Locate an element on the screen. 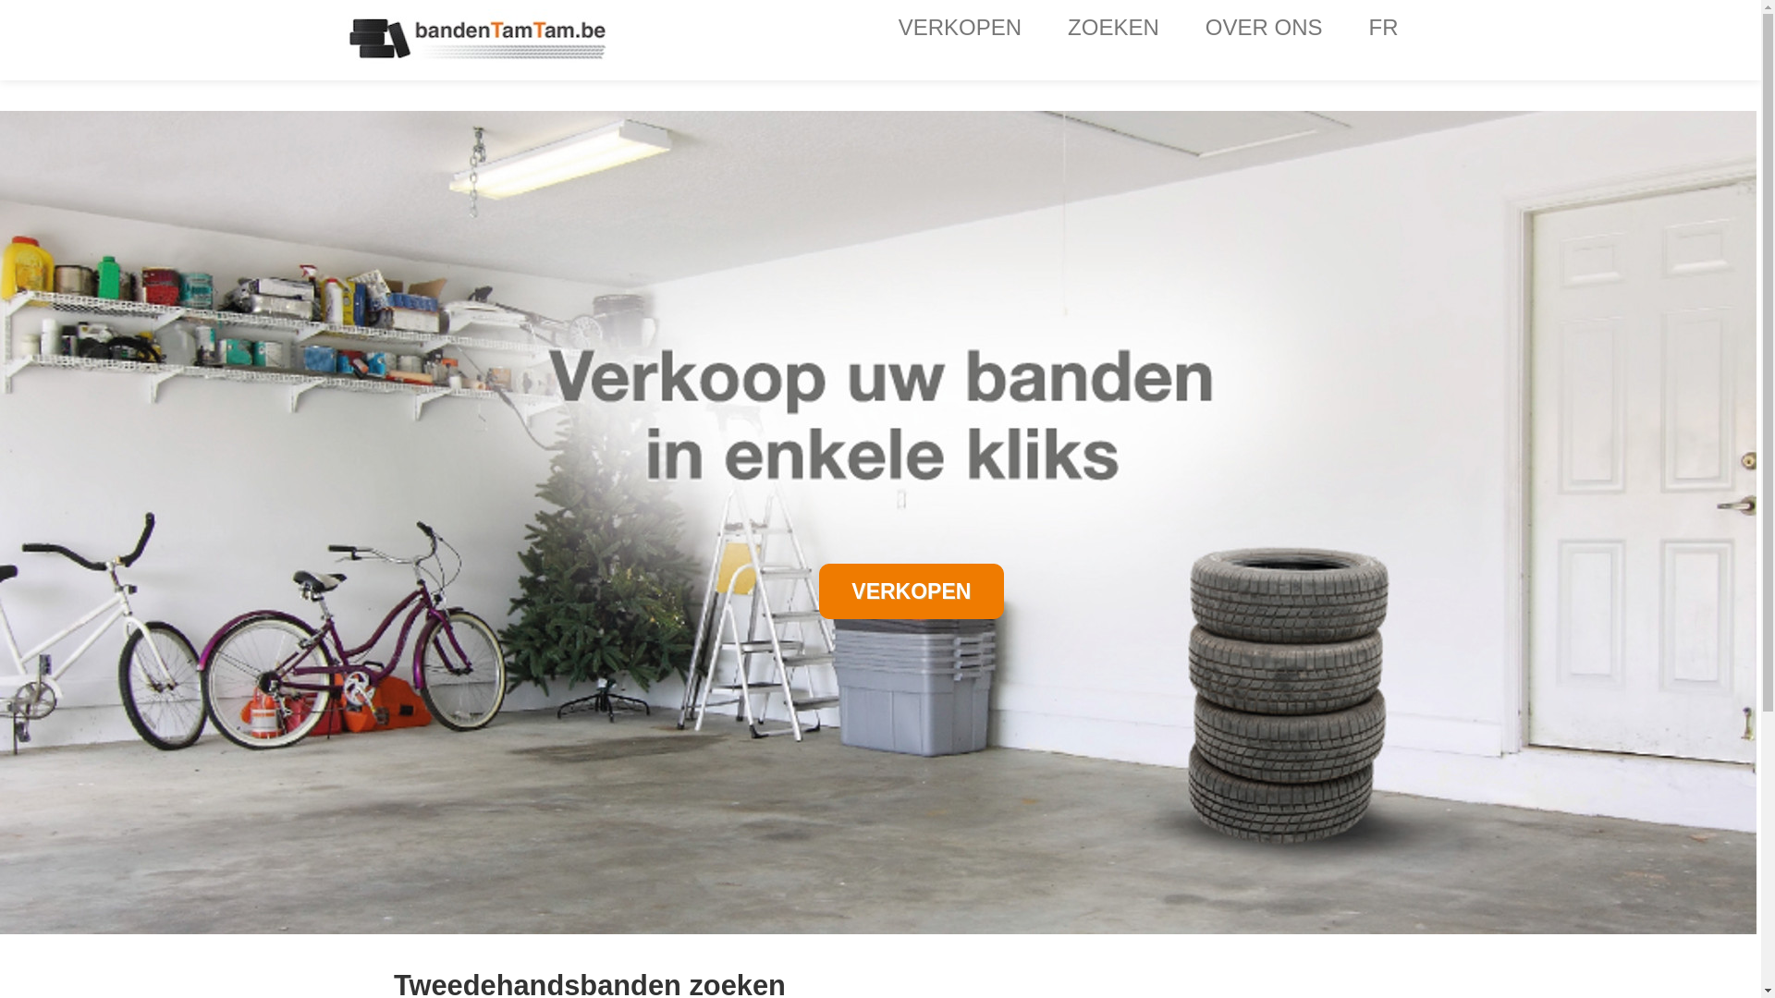 The image size is (1775, 998). VERKOPEN is located at coordinates (912, 591).